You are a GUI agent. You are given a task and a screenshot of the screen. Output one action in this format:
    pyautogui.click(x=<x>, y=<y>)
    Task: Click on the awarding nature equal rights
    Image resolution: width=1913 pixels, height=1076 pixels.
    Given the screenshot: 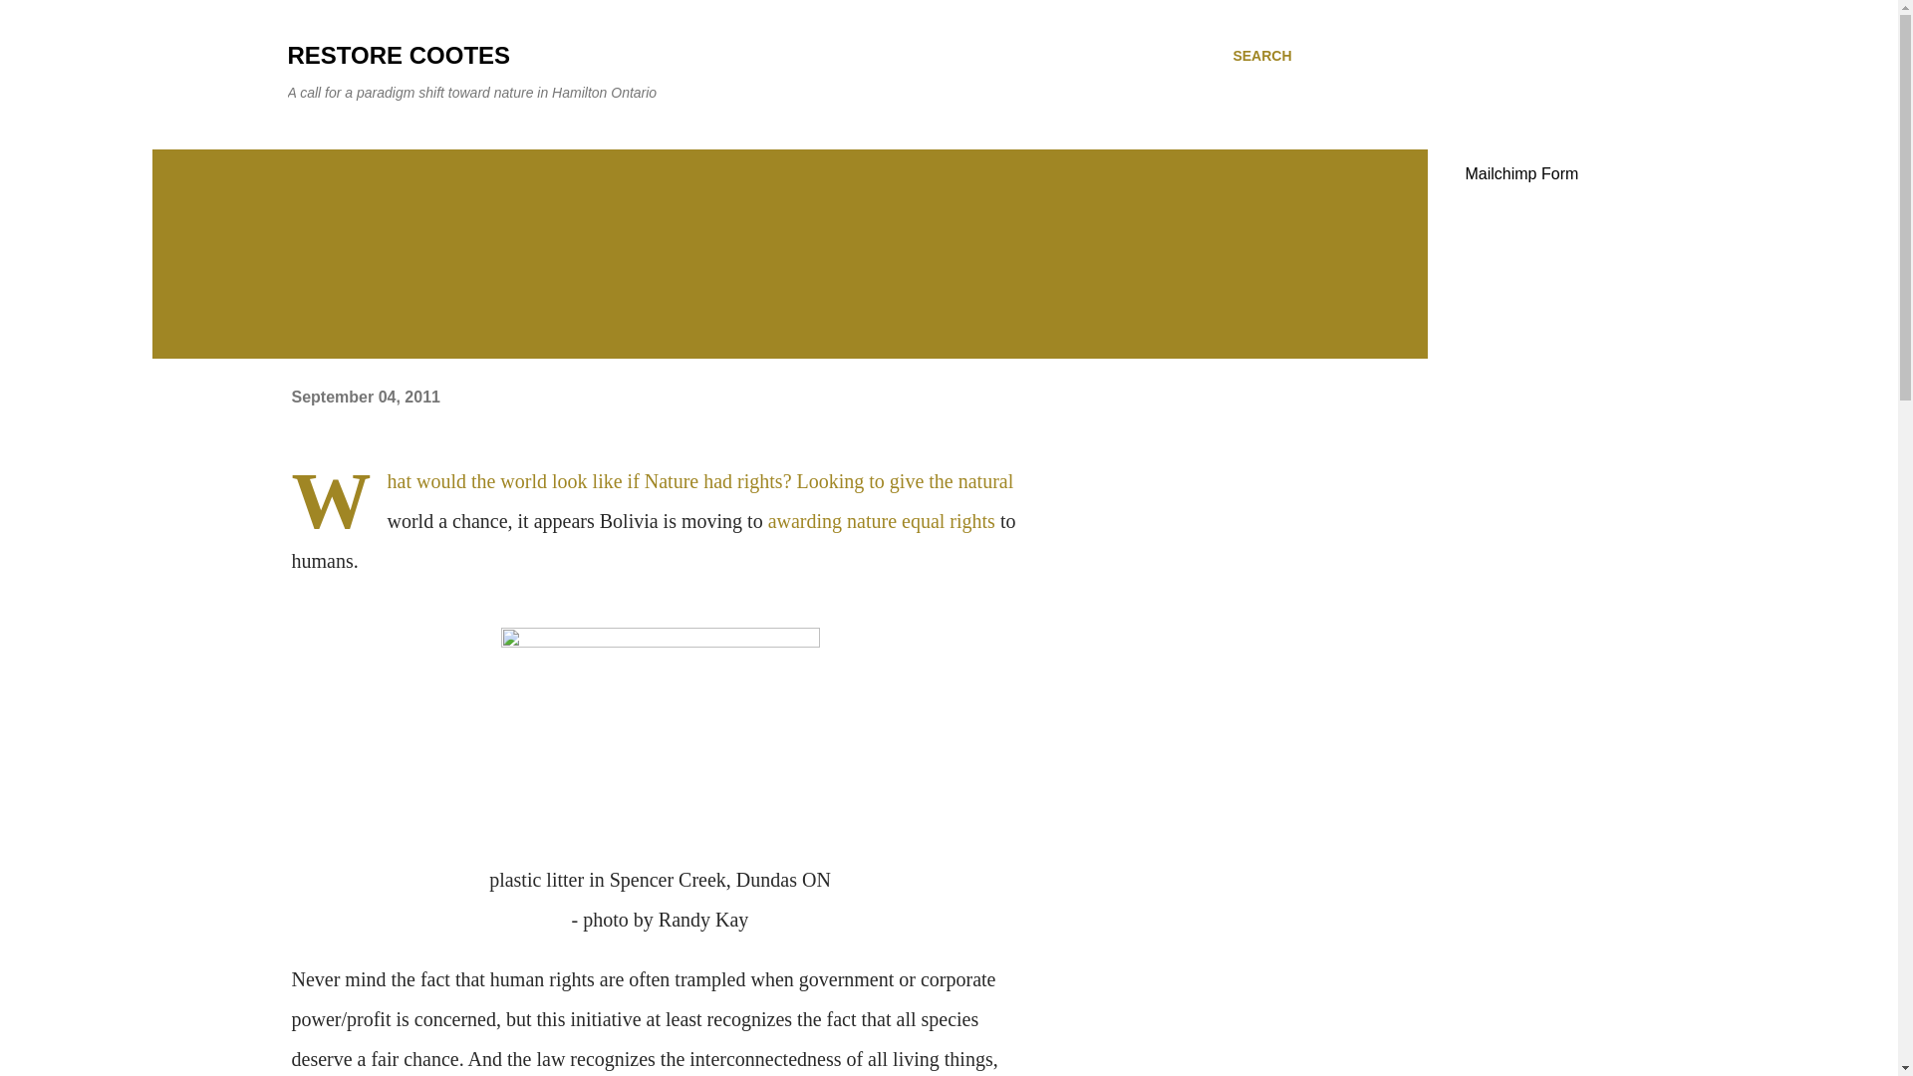 What is the action you would take?
    pyautogui.click(x=881, y=520)
    